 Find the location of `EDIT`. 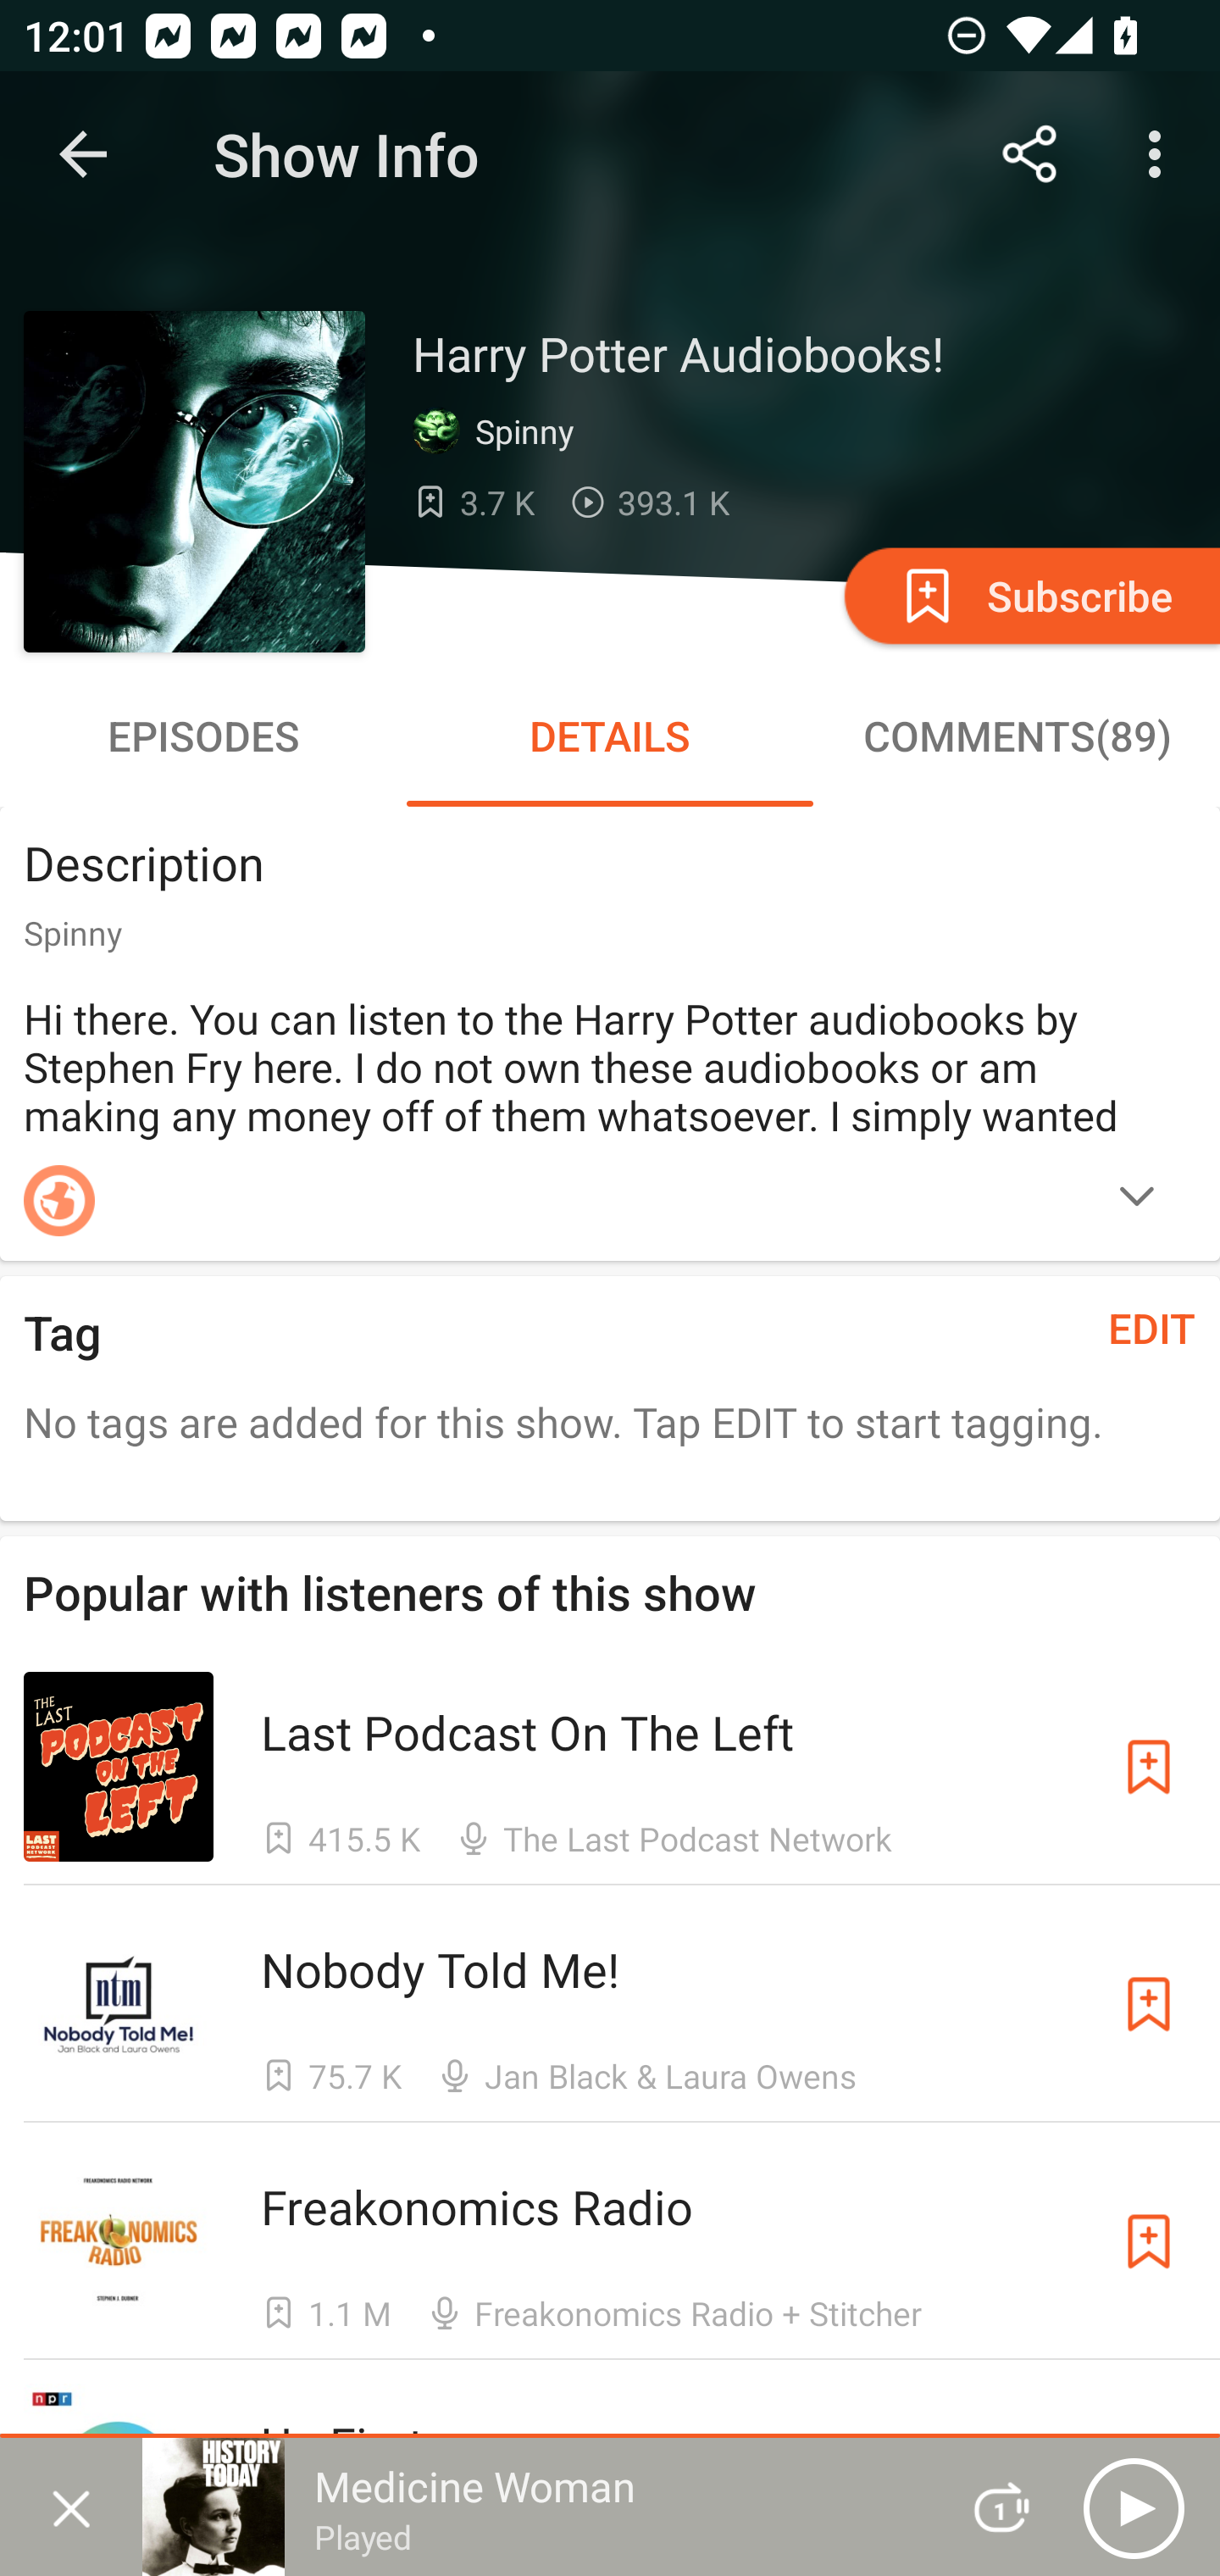

EDIT is located at coordinates (1152, 1328).